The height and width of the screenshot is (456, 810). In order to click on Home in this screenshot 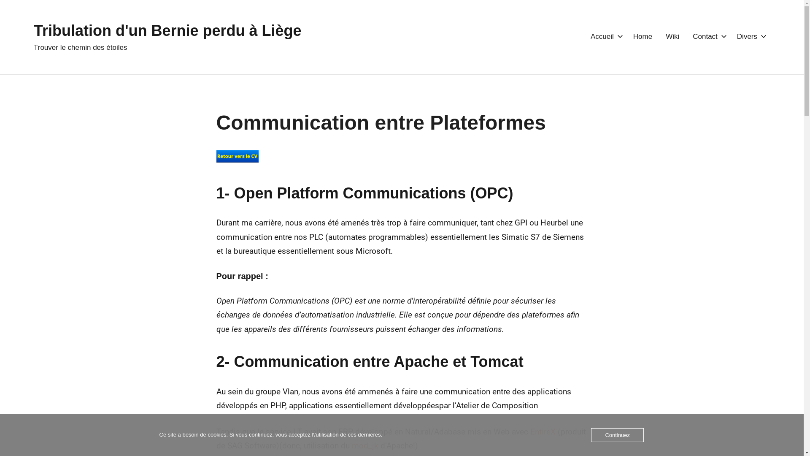, I will do `click(643, 37)`.